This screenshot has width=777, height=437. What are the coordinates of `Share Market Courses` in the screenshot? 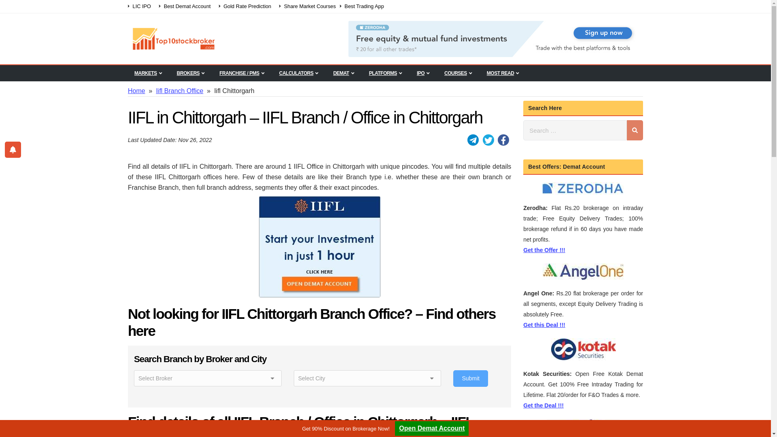 It's located at (308, 7).